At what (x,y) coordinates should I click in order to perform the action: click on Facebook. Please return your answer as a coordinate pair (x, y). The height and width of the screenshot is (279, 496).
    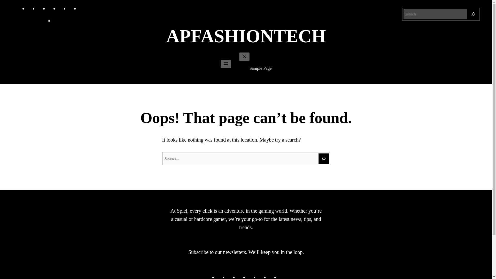
    Looking at the image, I should click on (220, 276).